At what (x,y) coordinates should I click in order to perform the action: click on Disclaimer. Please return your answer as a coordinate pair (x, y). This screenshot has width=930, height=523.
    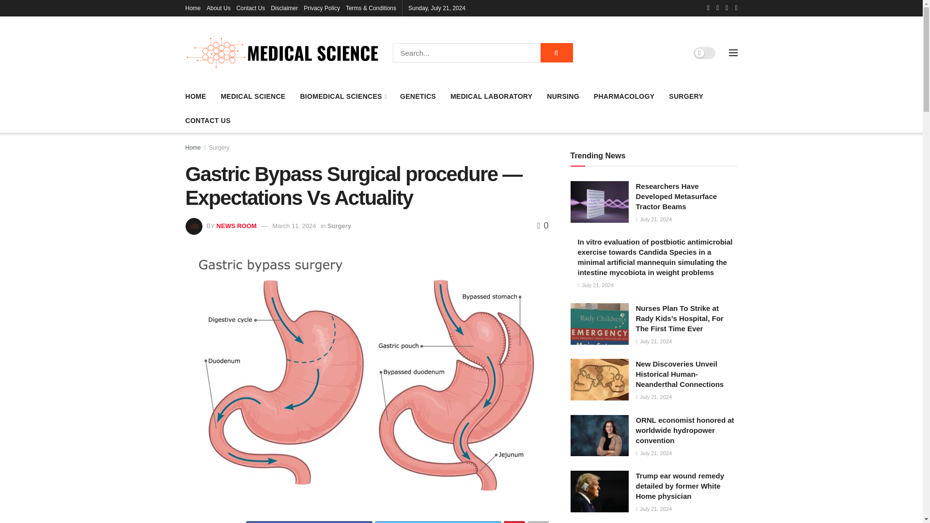
    Looking at the image, I should click on (284, 8).